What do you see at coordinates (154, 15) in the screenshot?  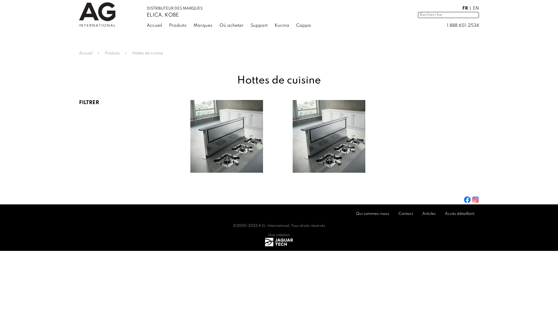 I see `ELICA` at bounding box center [154, 15].